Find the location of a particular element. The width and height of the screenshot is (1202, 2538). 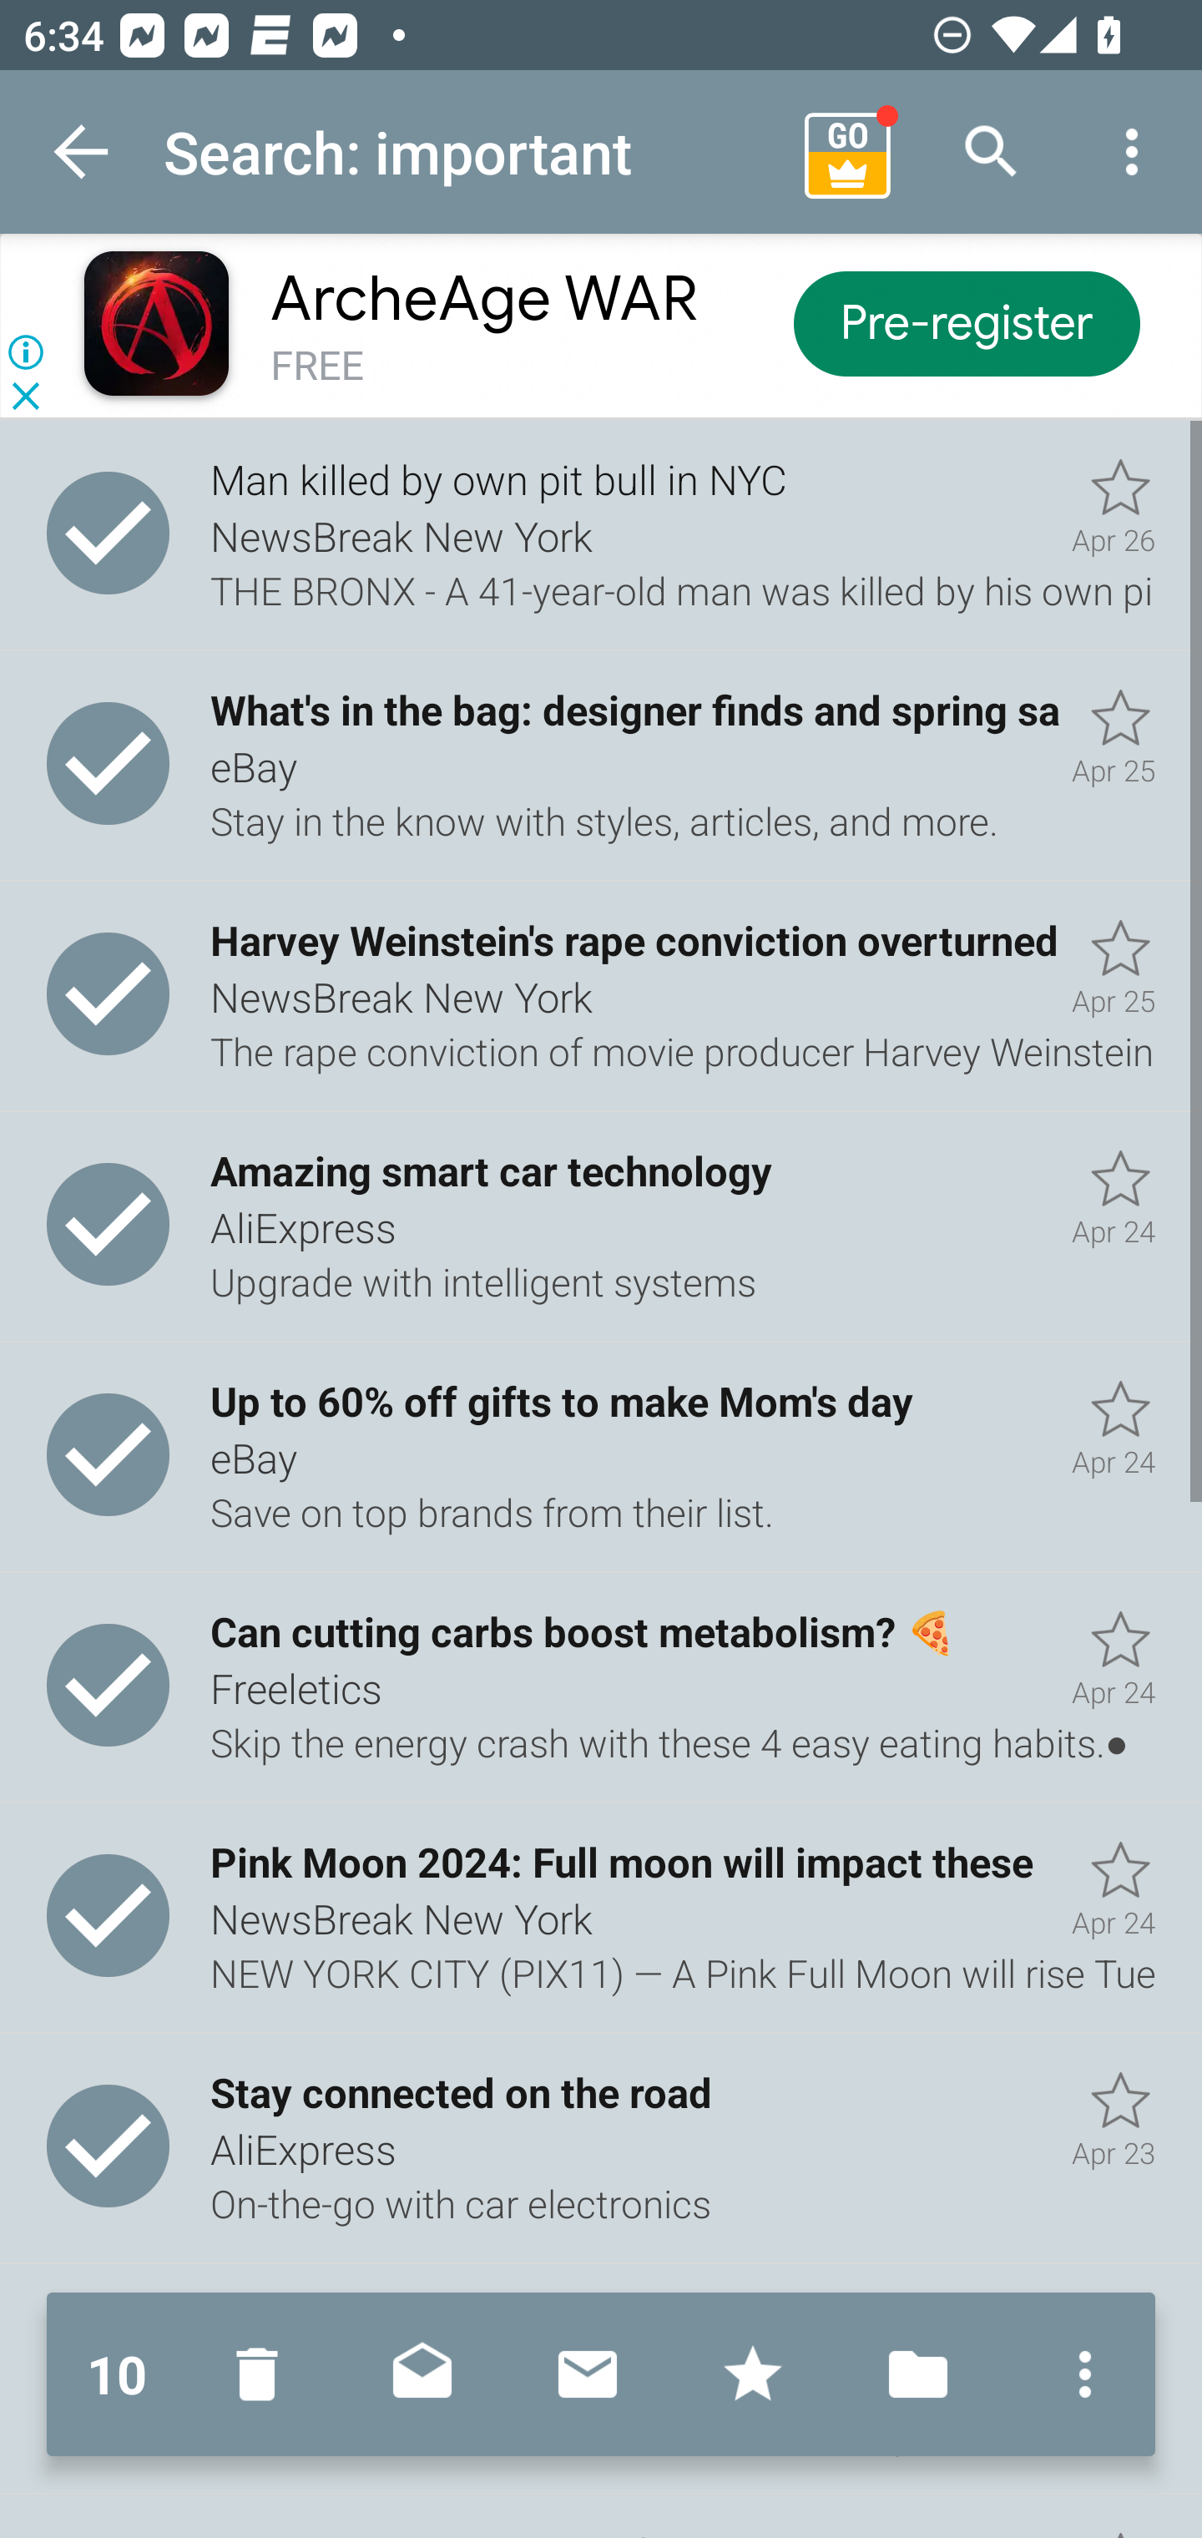

Mark unread is located at coordinates (588, 2374).